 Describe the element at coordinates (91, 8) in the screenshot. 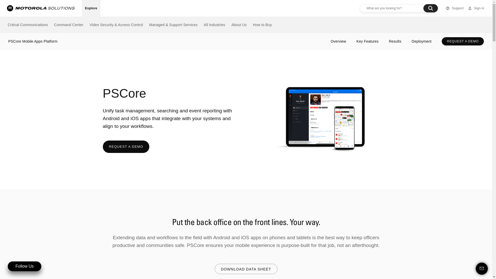

I see `Explore` at that location.